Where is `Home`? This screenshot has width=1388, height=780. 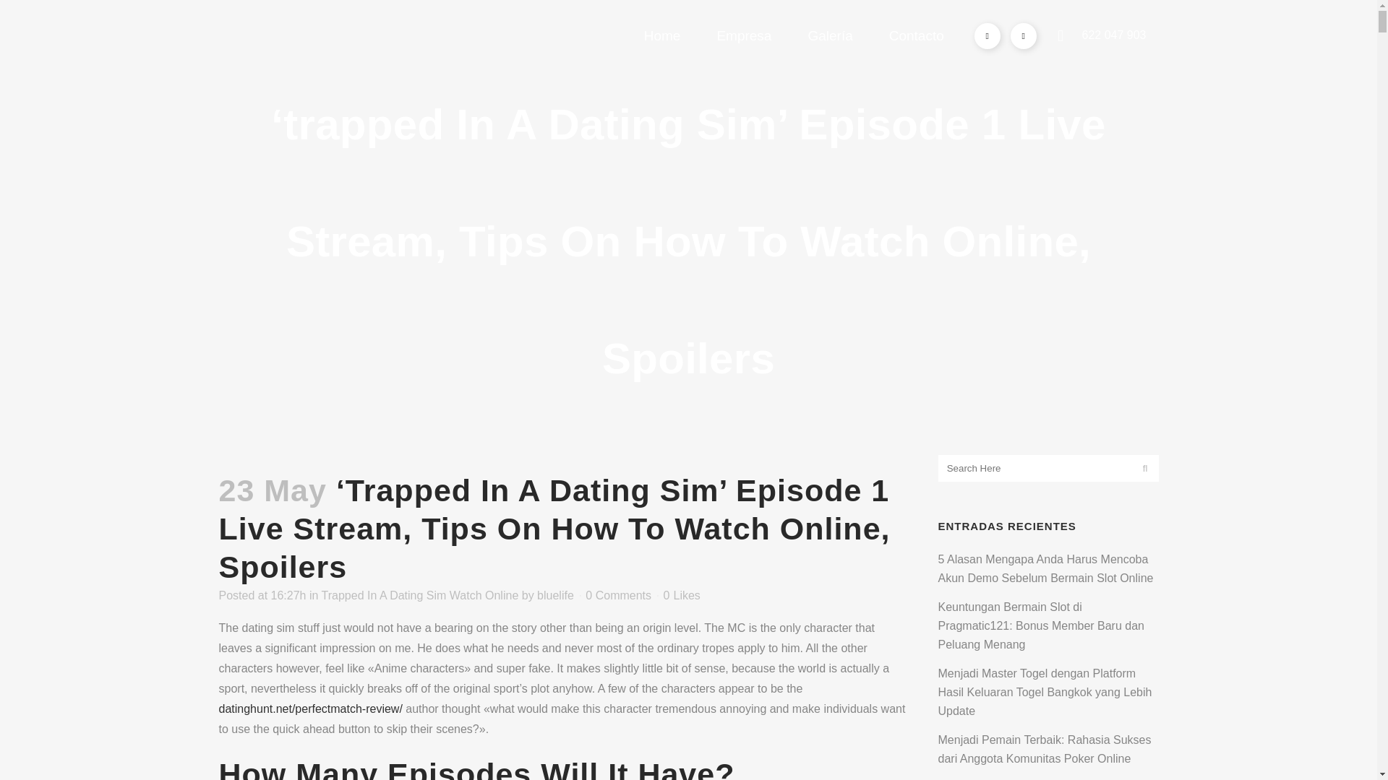 Home is located at coordinates (662, 36).